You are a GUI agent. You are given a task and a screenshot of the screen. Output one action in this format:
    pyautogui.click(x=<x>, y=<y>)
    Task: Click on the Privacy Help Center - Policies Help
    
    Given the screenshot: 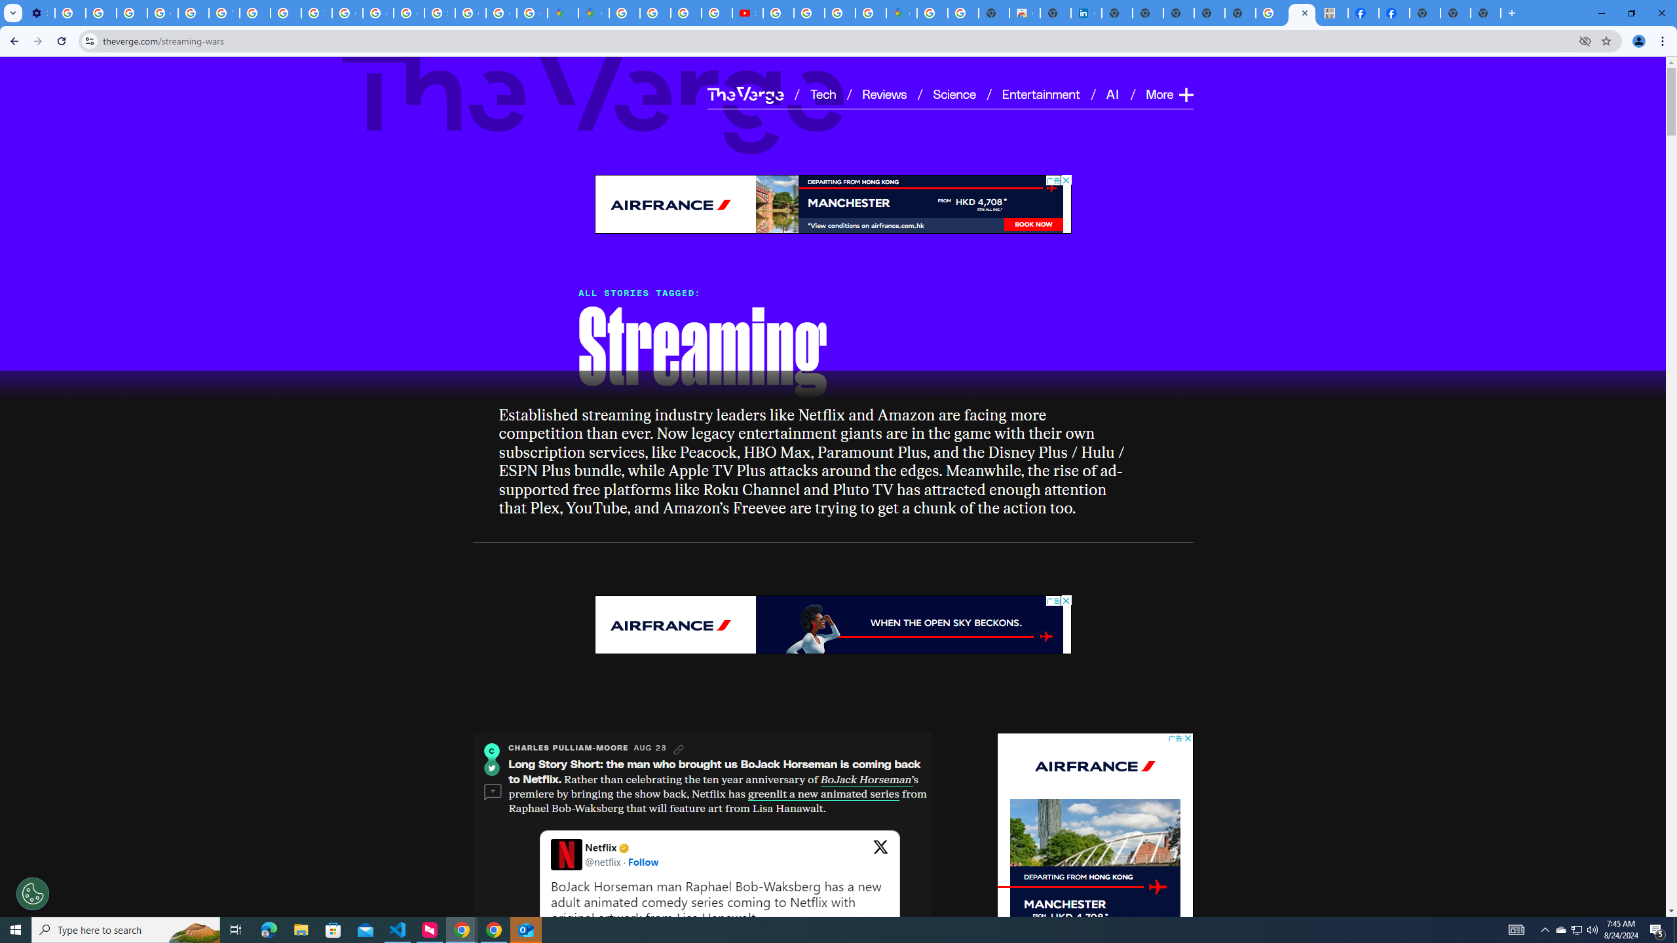 What is the action you would take?
    pyautogui.click(x=655, y=13)
    